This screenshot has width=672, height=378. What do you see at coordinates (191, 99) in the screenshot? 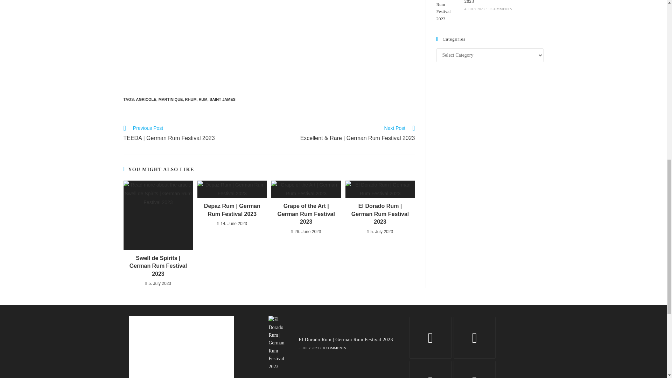
I see `RHUM` at bounding box center [191, 99].